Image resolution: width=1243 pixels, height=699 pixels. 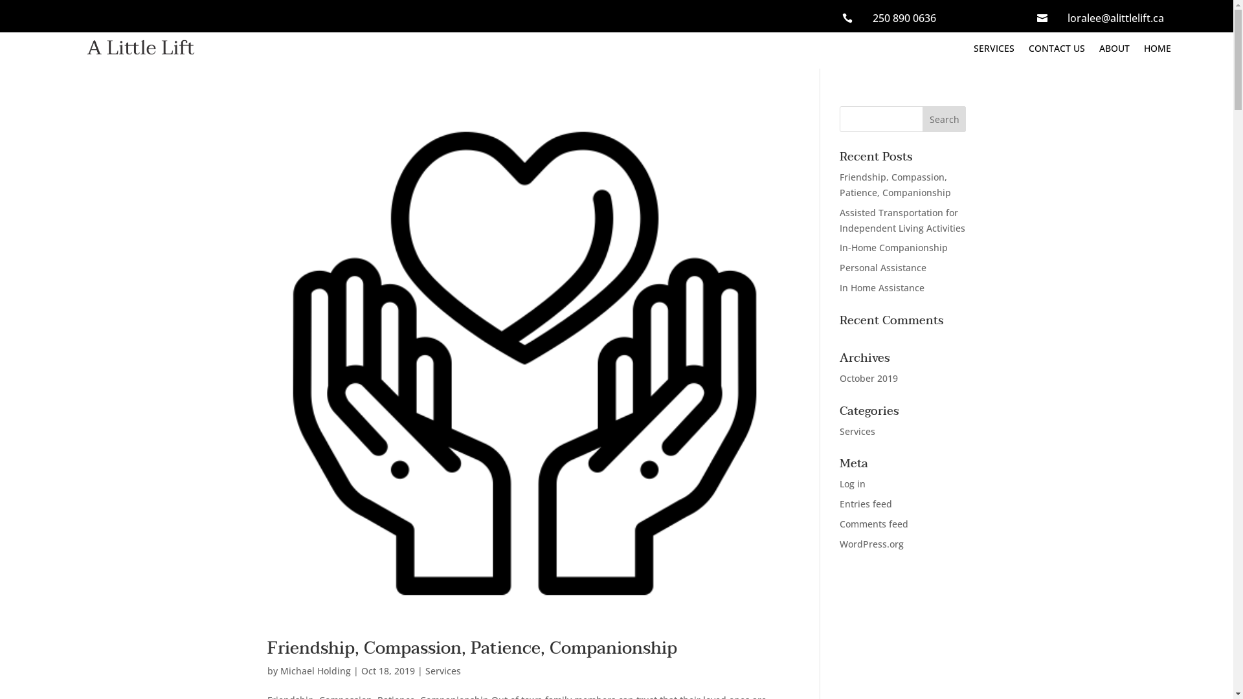 I want to click on A Little Lift - Logo Concept - No Tagline, so click(x=141, y=47).